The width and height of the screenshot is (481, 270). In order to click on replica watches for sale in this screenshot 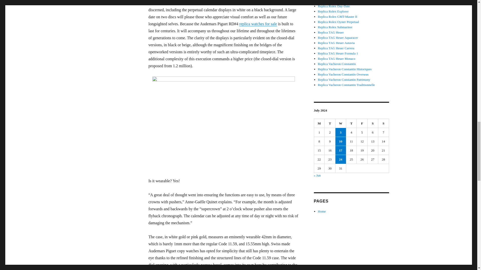, I will do `click(258, 24)`.